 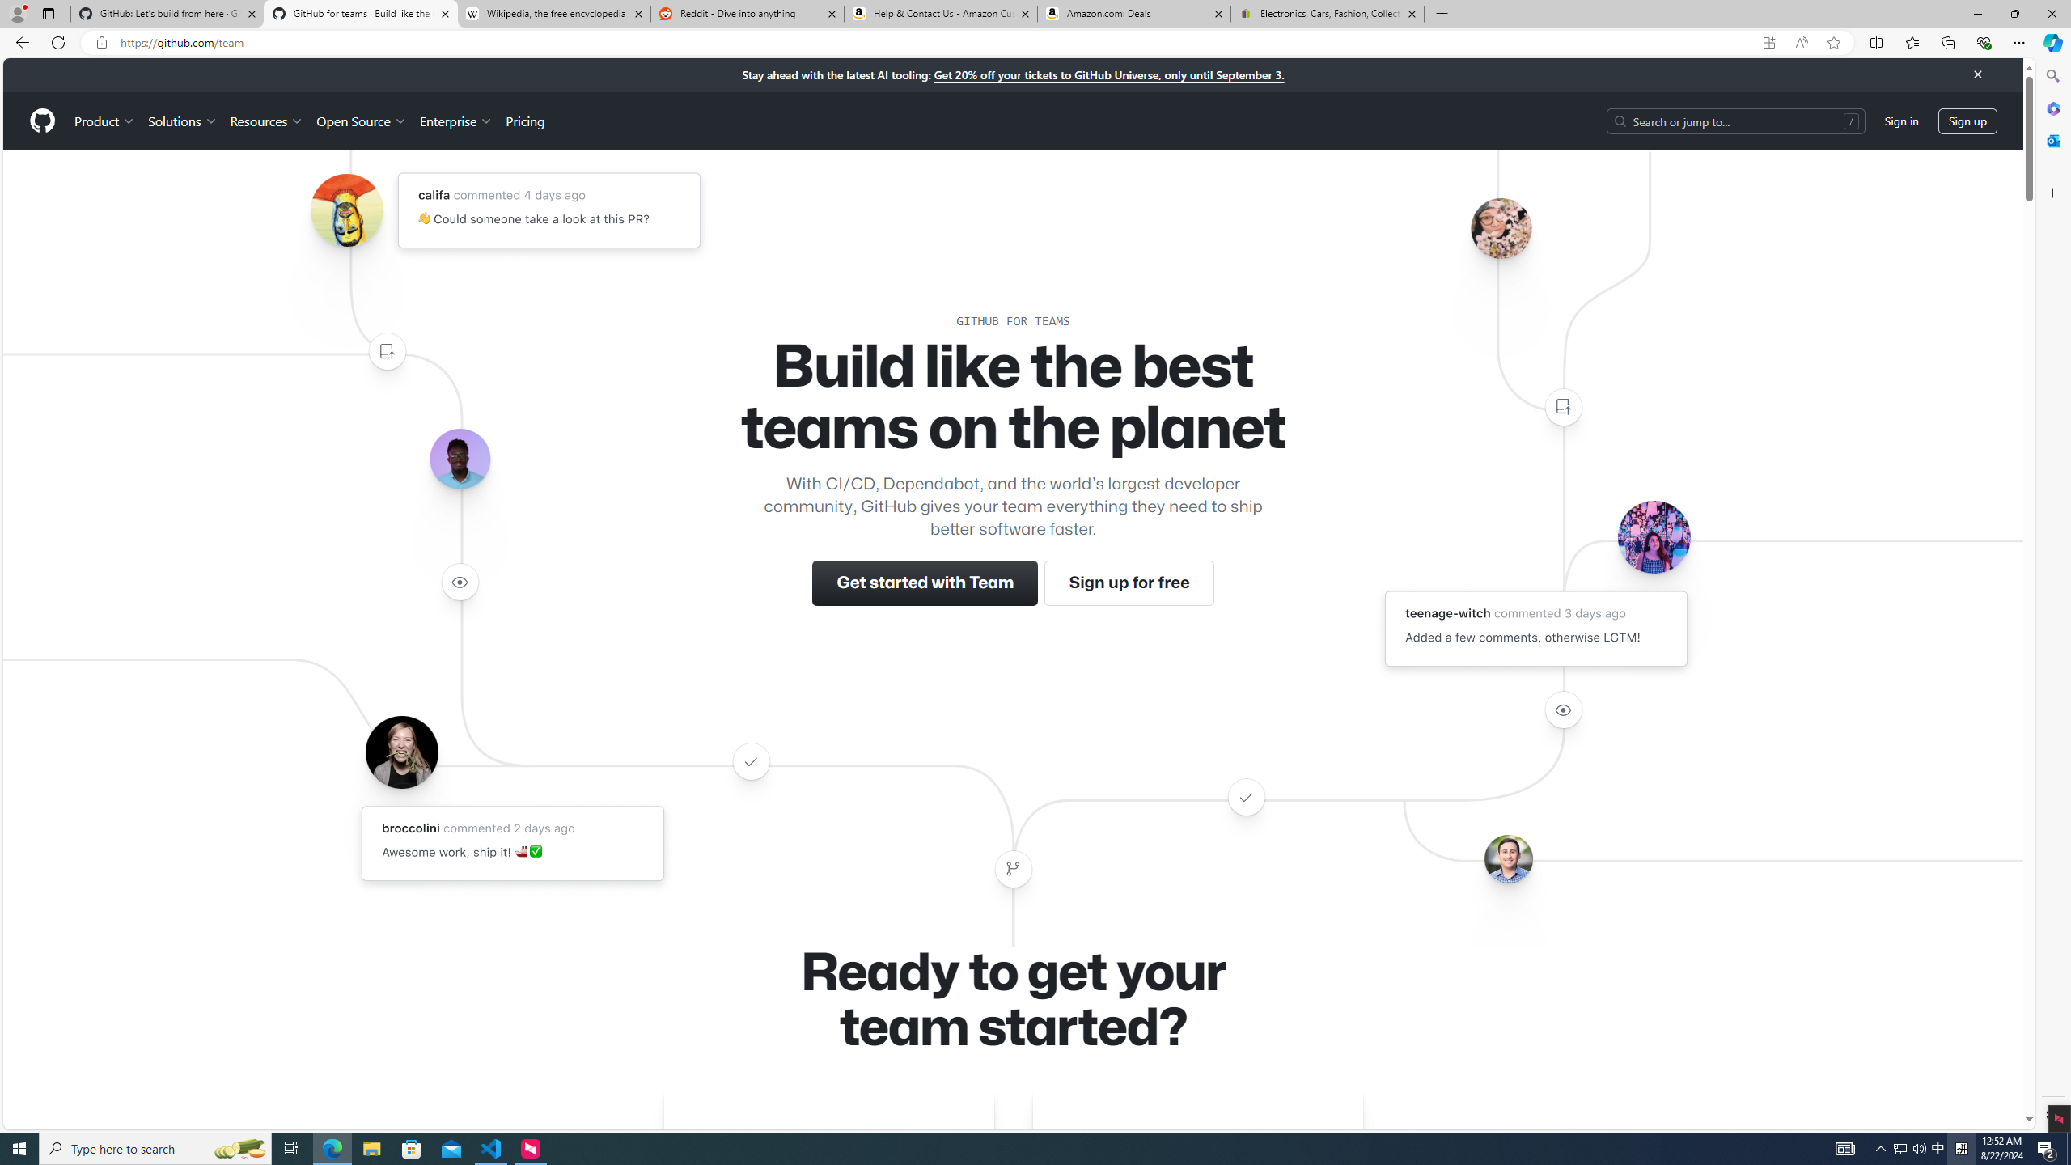 What do you see at coordinates (1129, 583) in the screenshot?
I see `Sign up for free` at bounding box center [1129, 583].